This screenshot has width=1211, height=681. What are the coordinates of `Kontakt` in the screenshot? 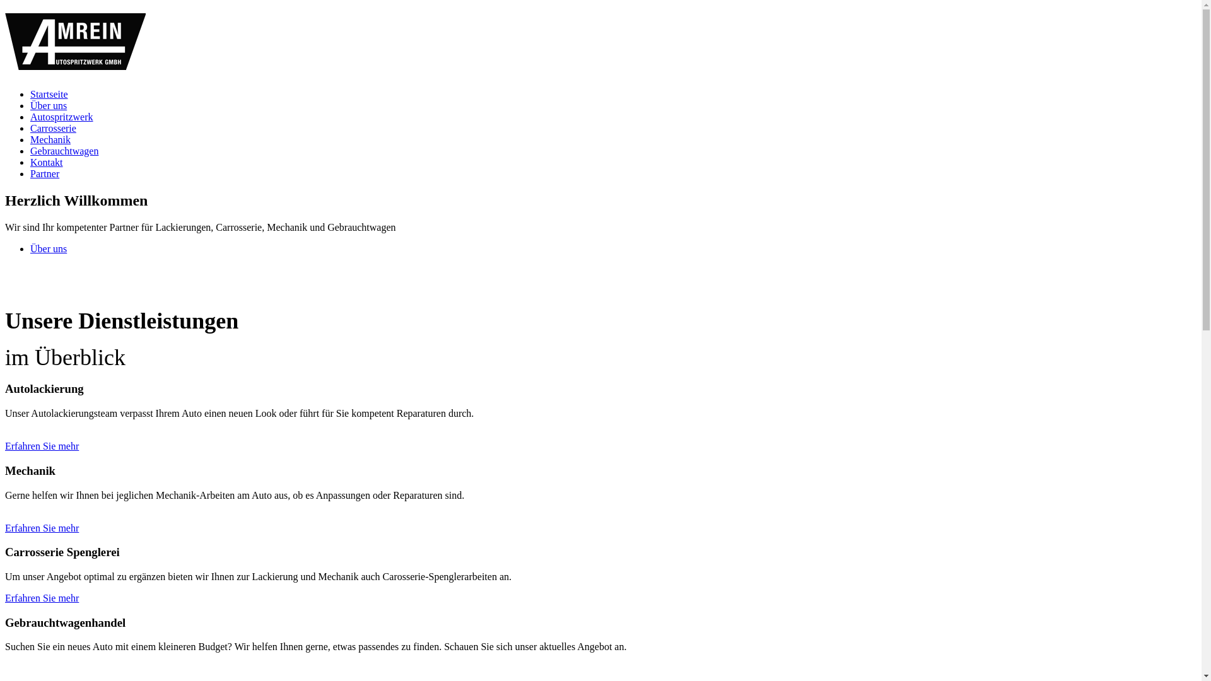 It's located at (47, 163).